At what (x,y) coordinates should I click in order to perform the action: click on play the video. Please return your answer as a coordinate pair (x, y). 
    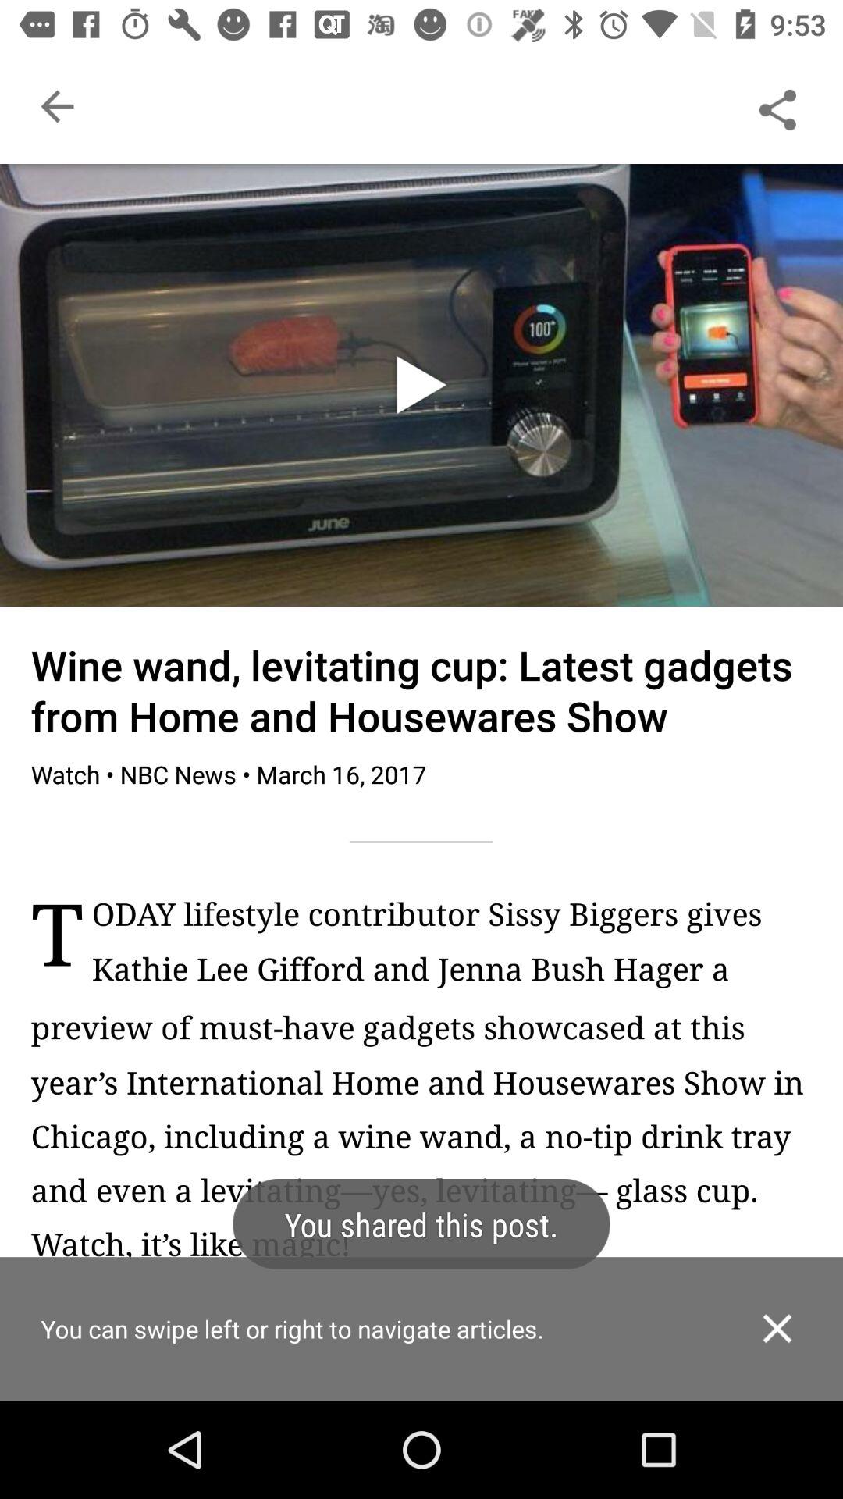
    Looking at the image, I should click on (421, 385).